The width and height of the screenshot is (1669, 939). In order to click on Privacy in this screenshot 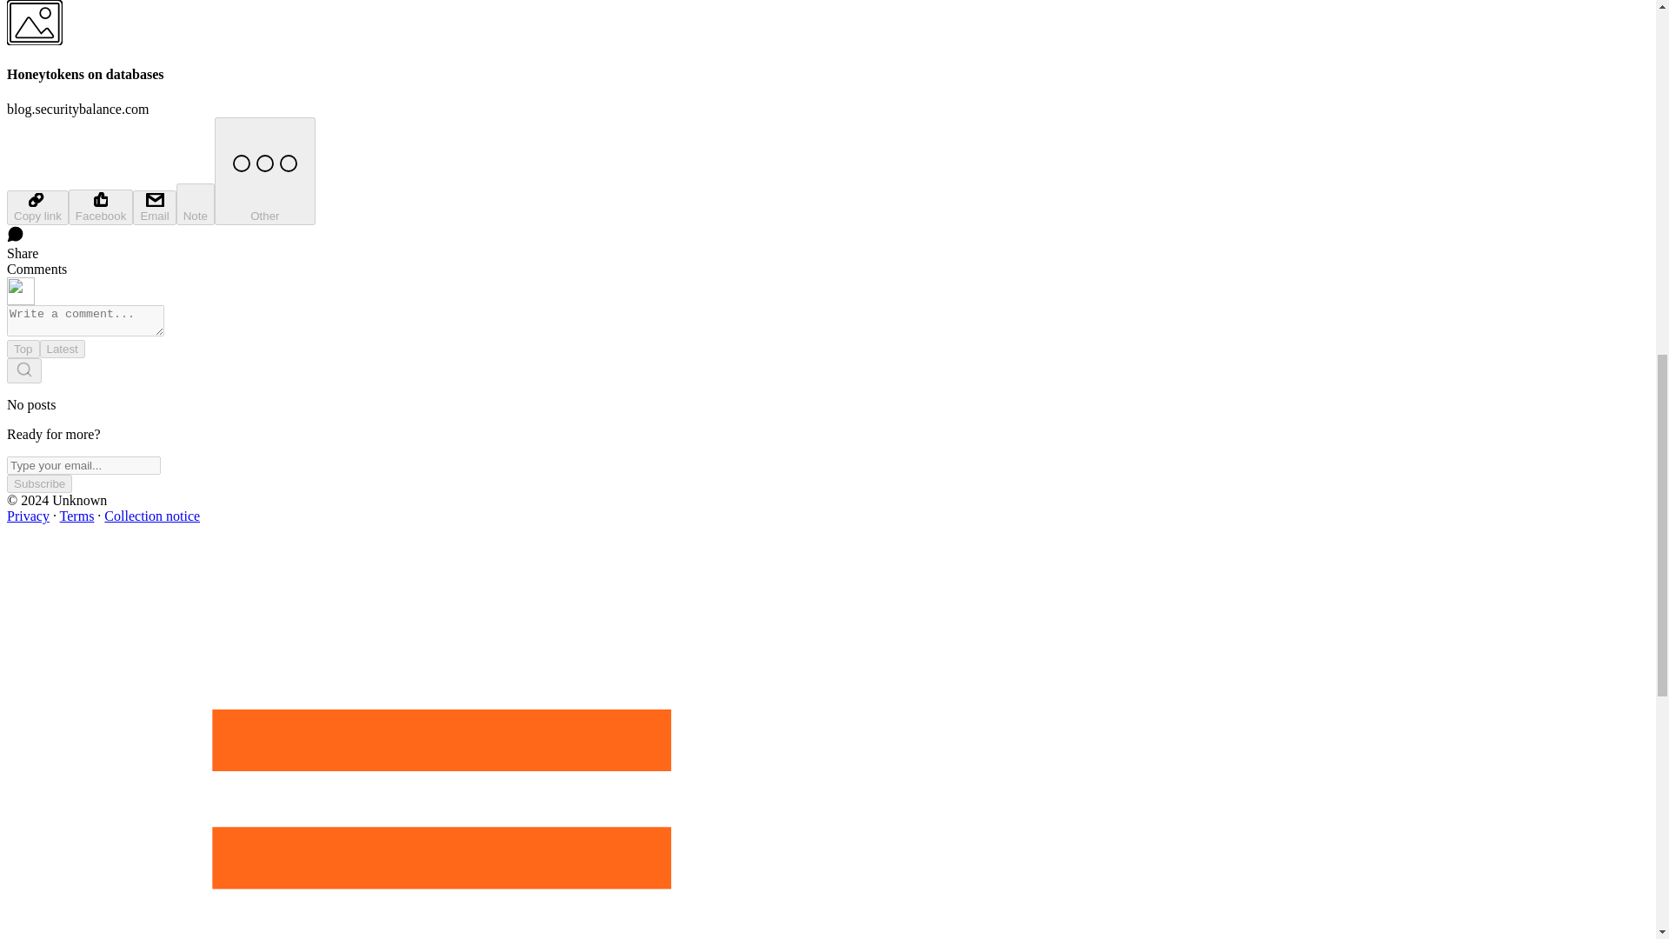, I will do `click(28, 516)`.